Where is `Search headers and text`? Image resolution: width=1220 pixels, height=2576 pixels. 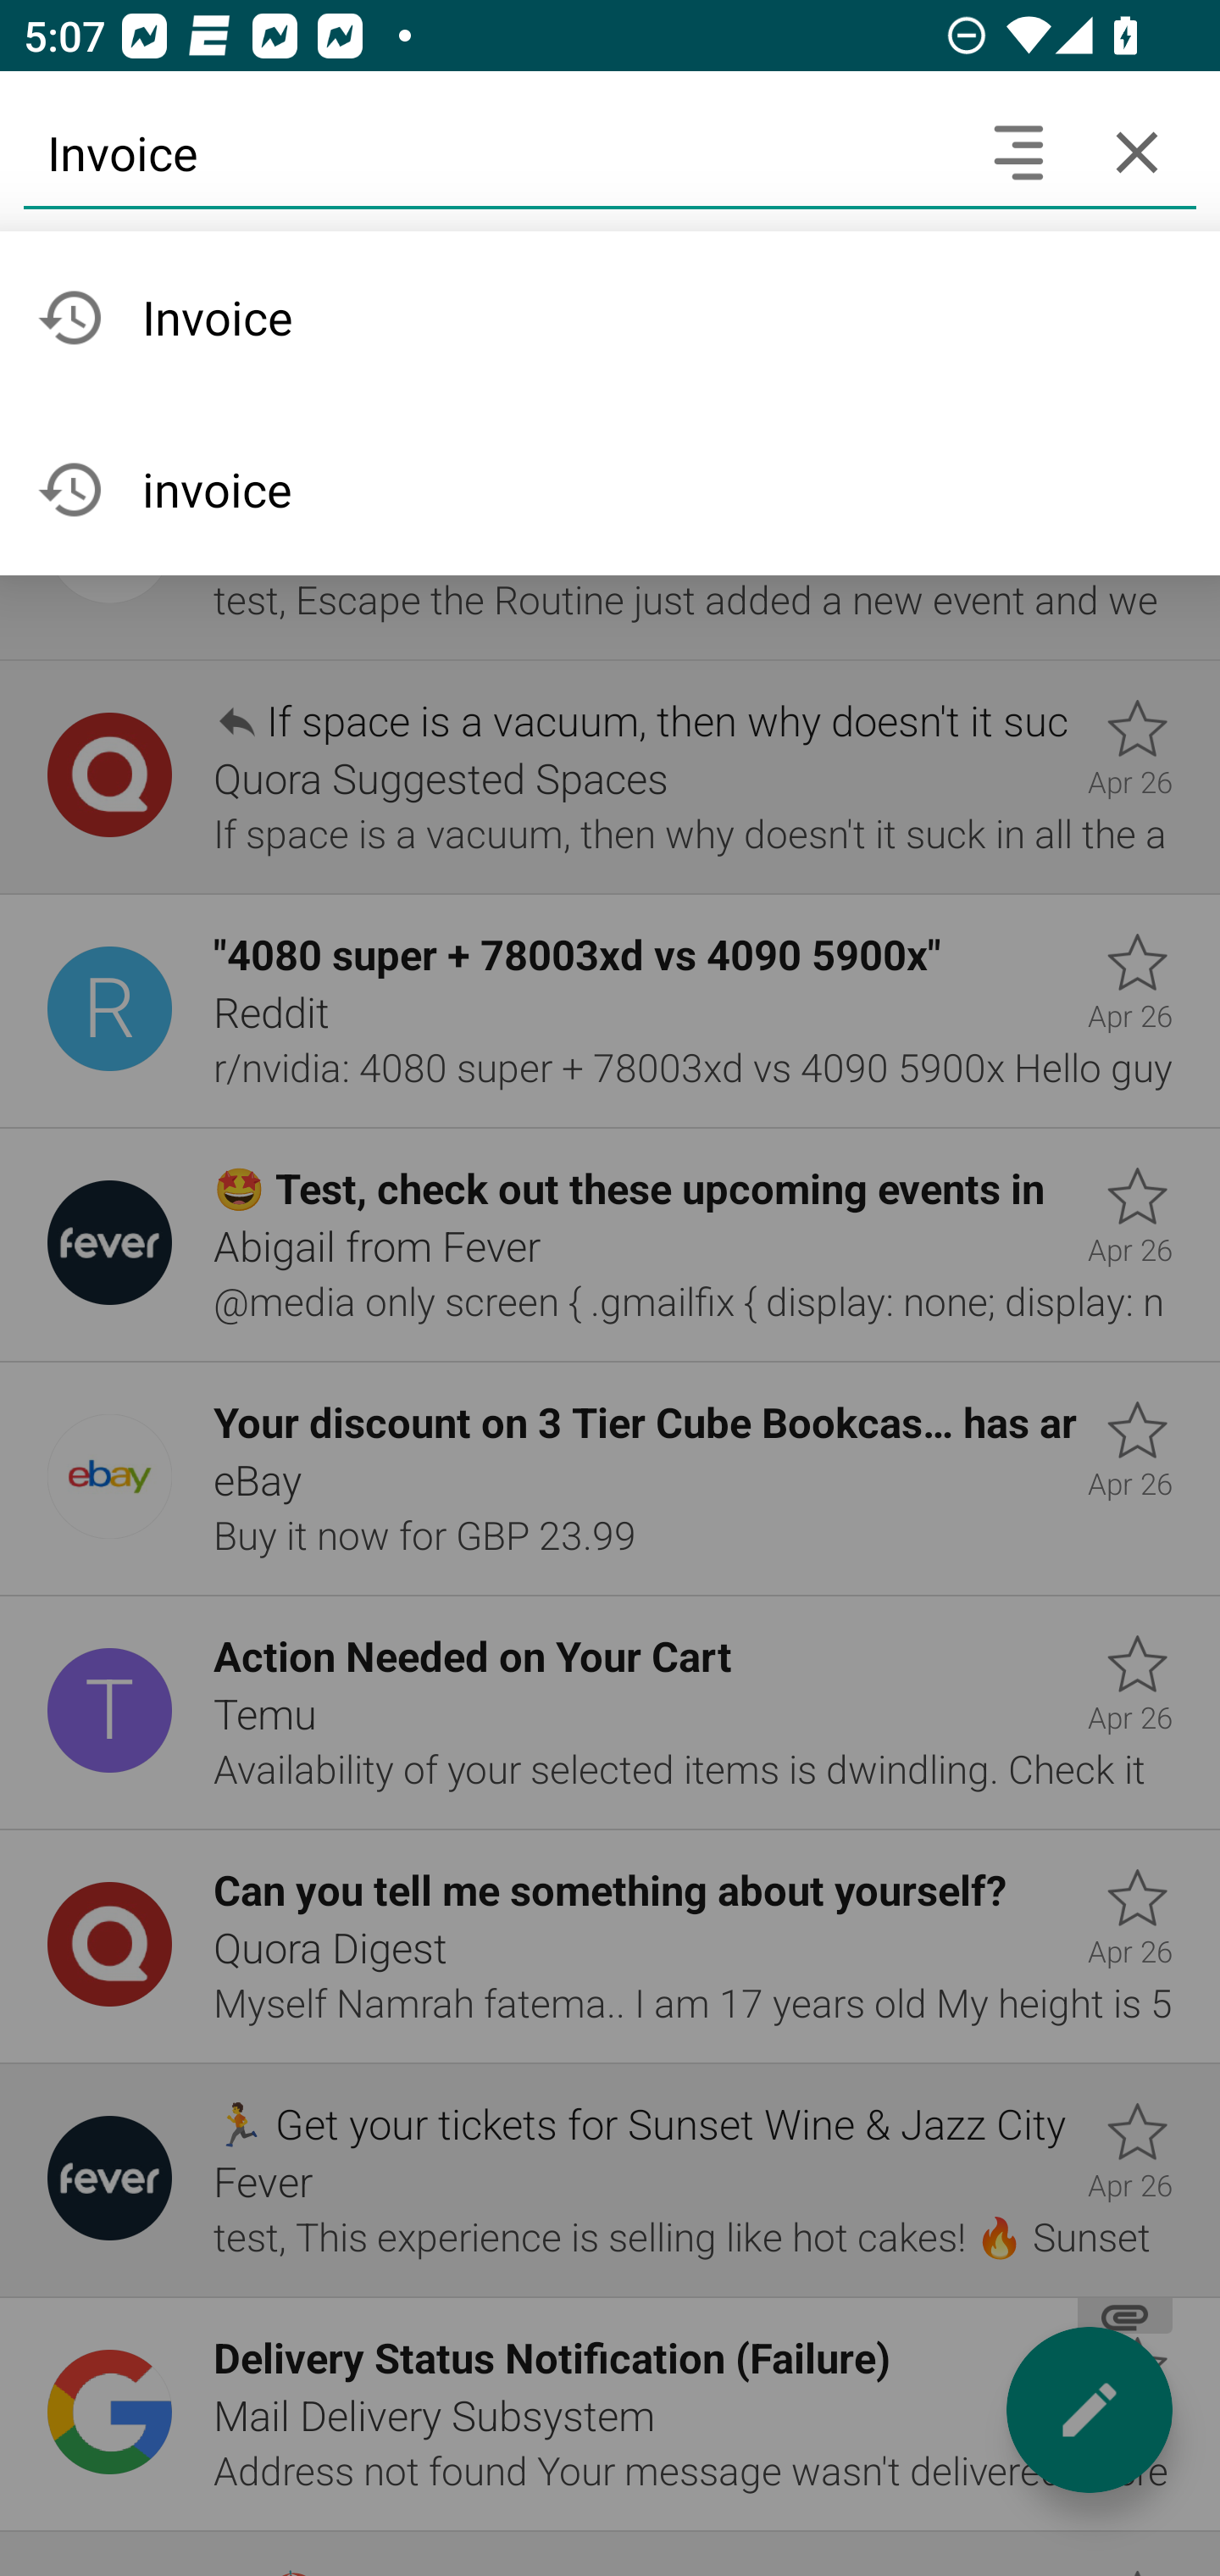
Search headers and text is located at coordinates (1018, 152).